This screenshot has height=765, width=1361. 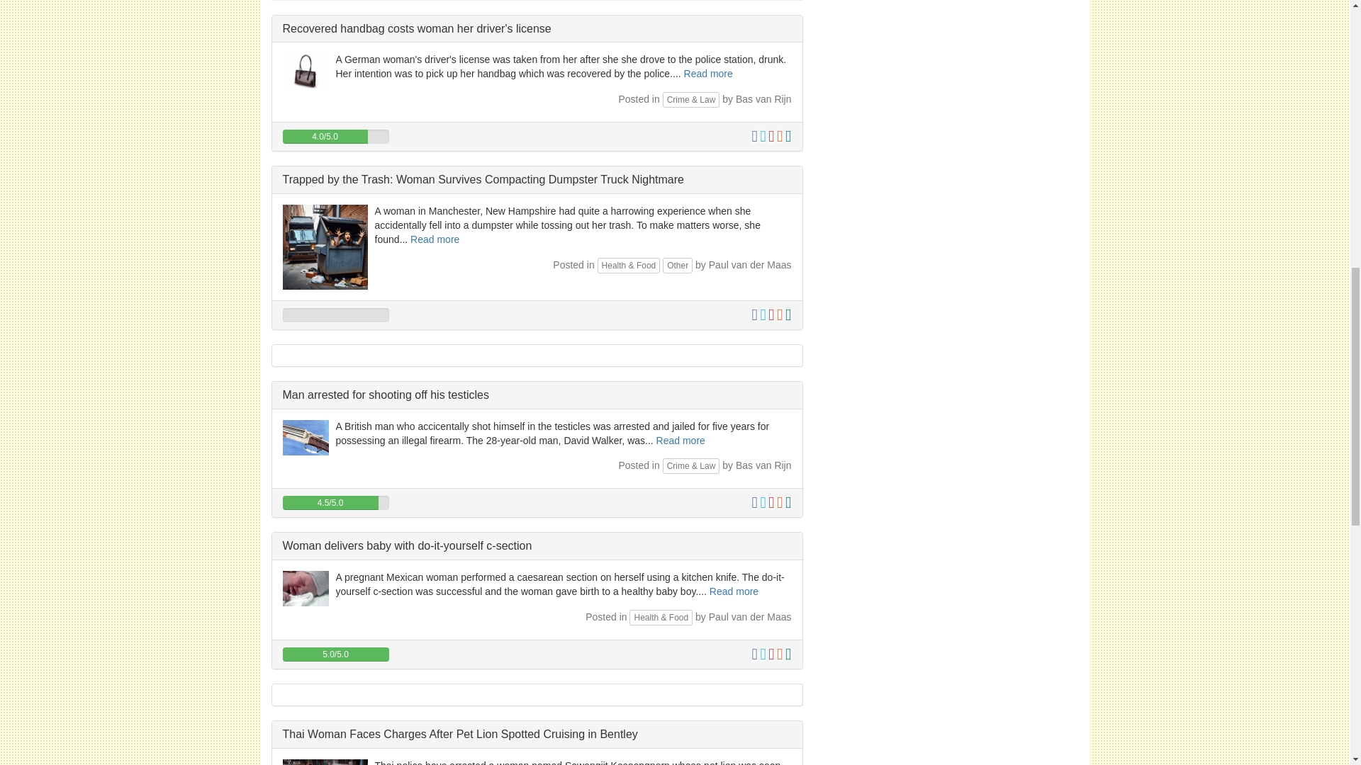 What do you see at coordinates (709, 74) in the screenshot?
I see `Read more` at bounding box center [709, 74].